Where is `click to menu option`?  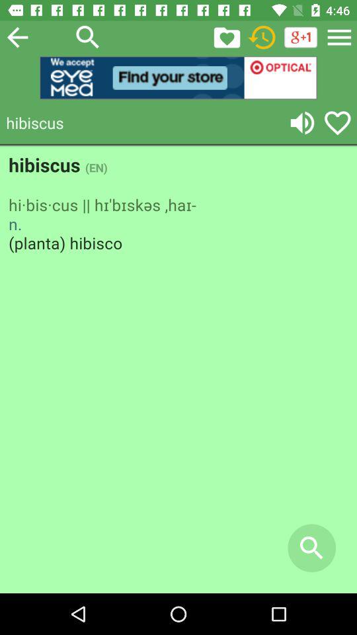
click to menu option is located at coordinates (339, 37).